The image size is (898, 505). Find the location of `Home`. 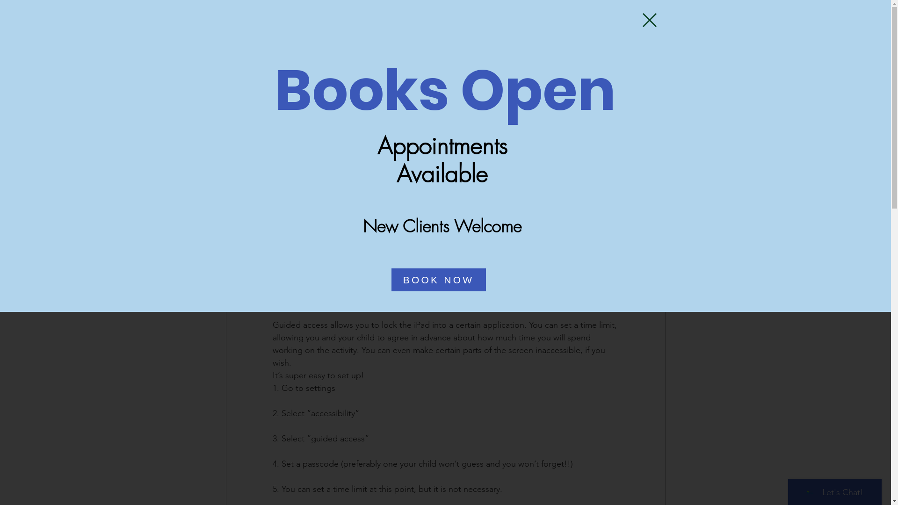

Home is located at coordinates (323, 15).